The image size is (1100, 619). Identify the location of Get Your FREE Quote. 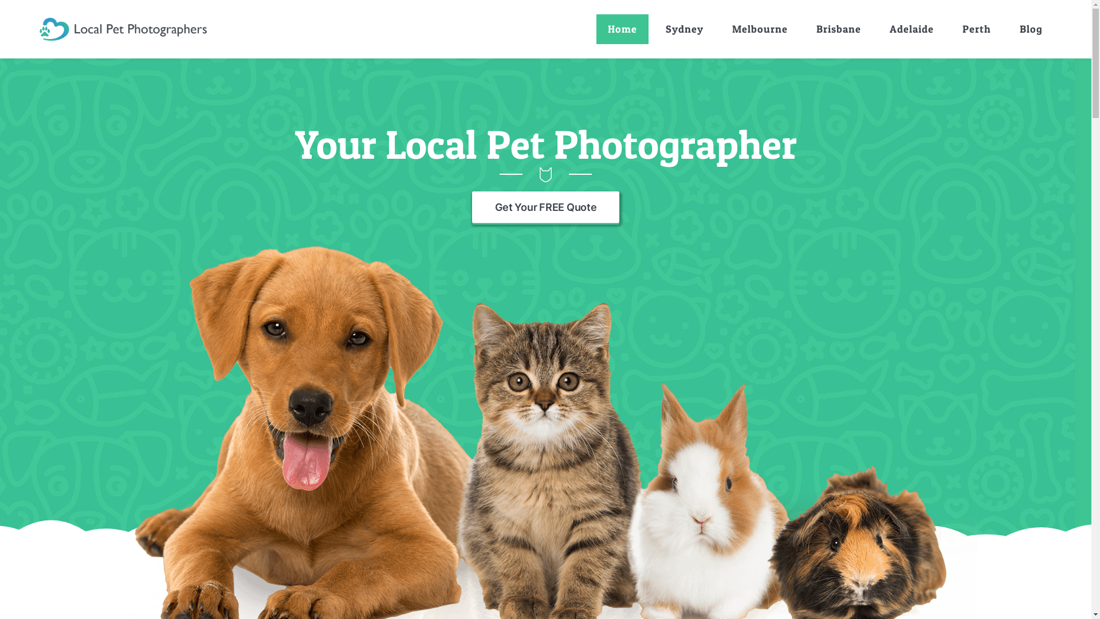
(546, 207).